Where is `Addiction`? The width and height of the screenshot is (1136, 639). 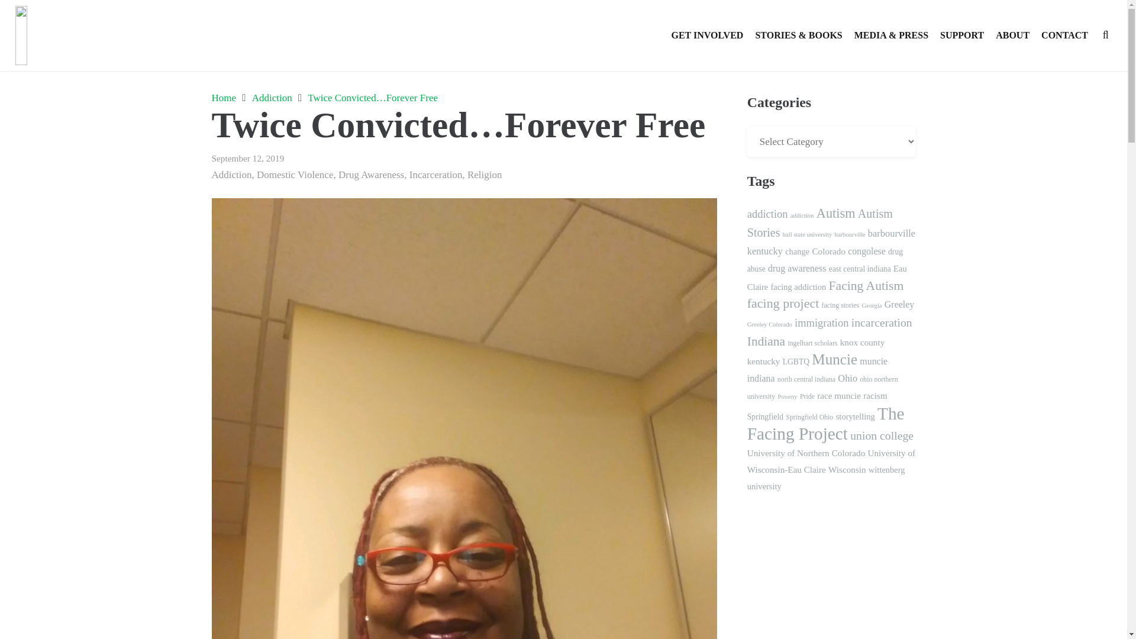
Addiction is located at coordinates (232, 175).